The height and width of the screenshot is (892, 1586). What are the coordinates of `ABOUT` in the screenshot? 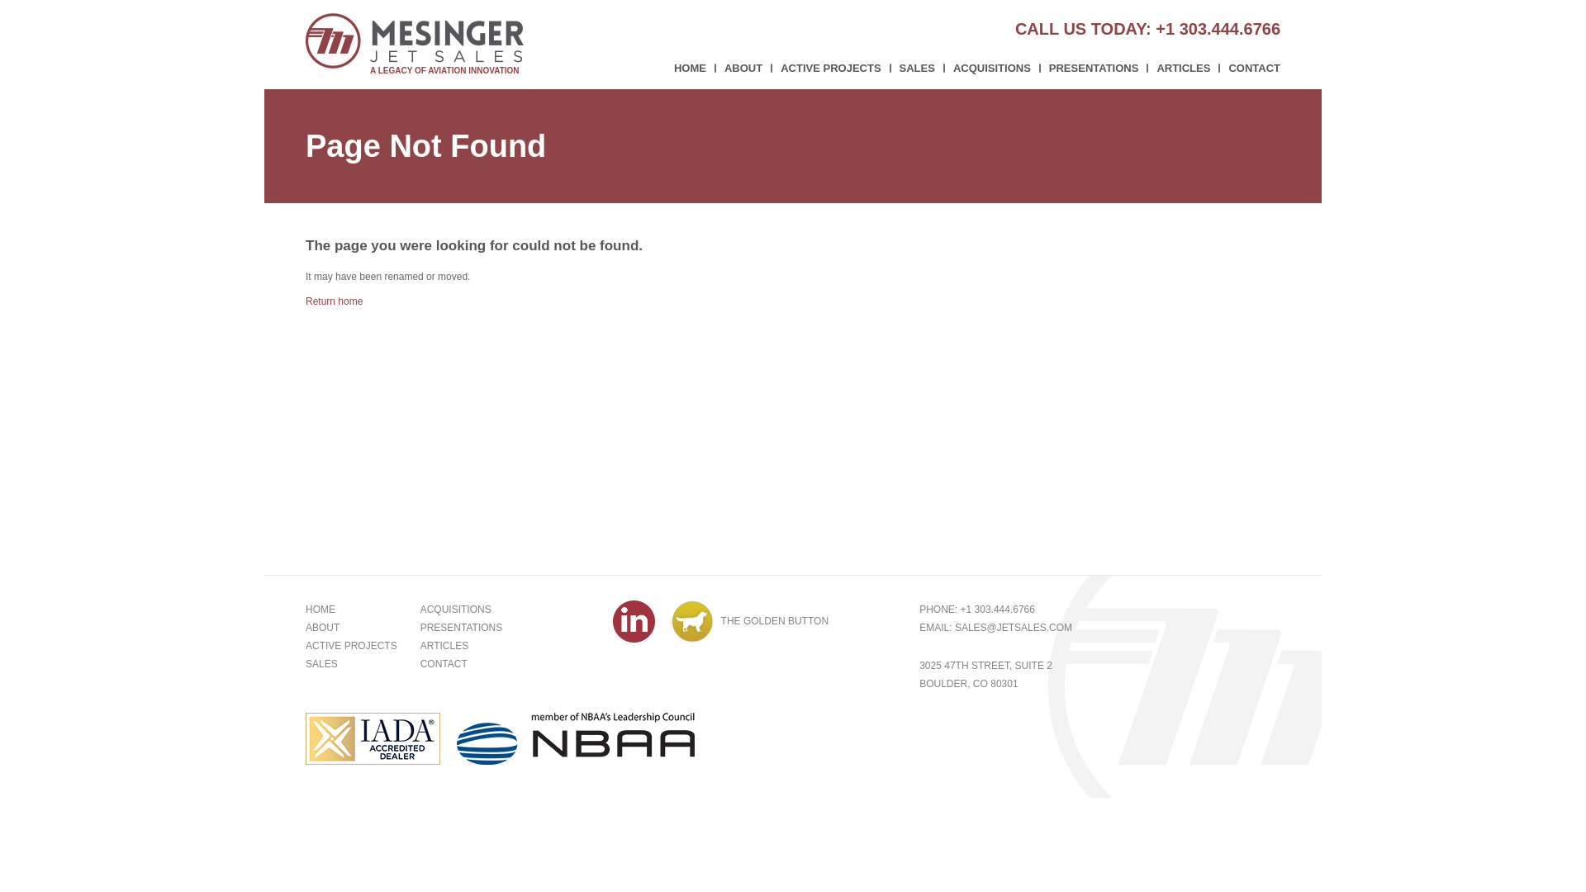 It's located at (743, 68).